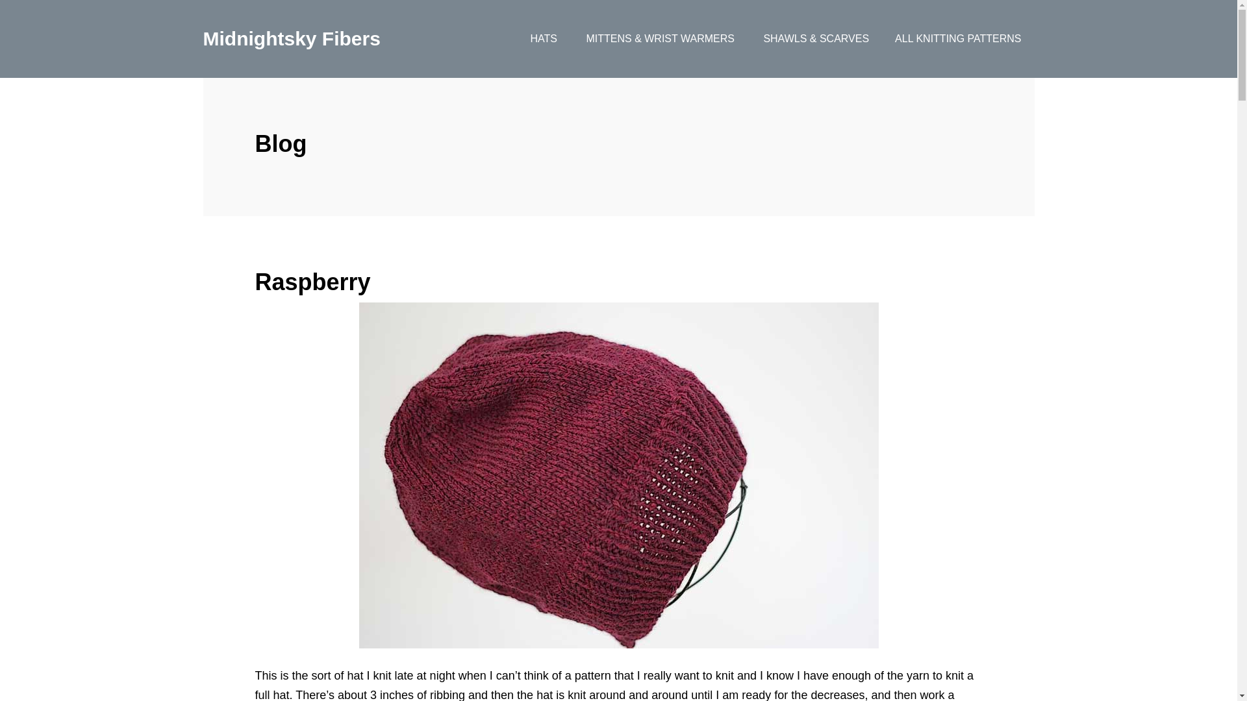 This screenshot has height=701, width=1247. Describe the element at coordinates (291, 38) in the screenshot. I see `Midnightsky Fibers` at that location.